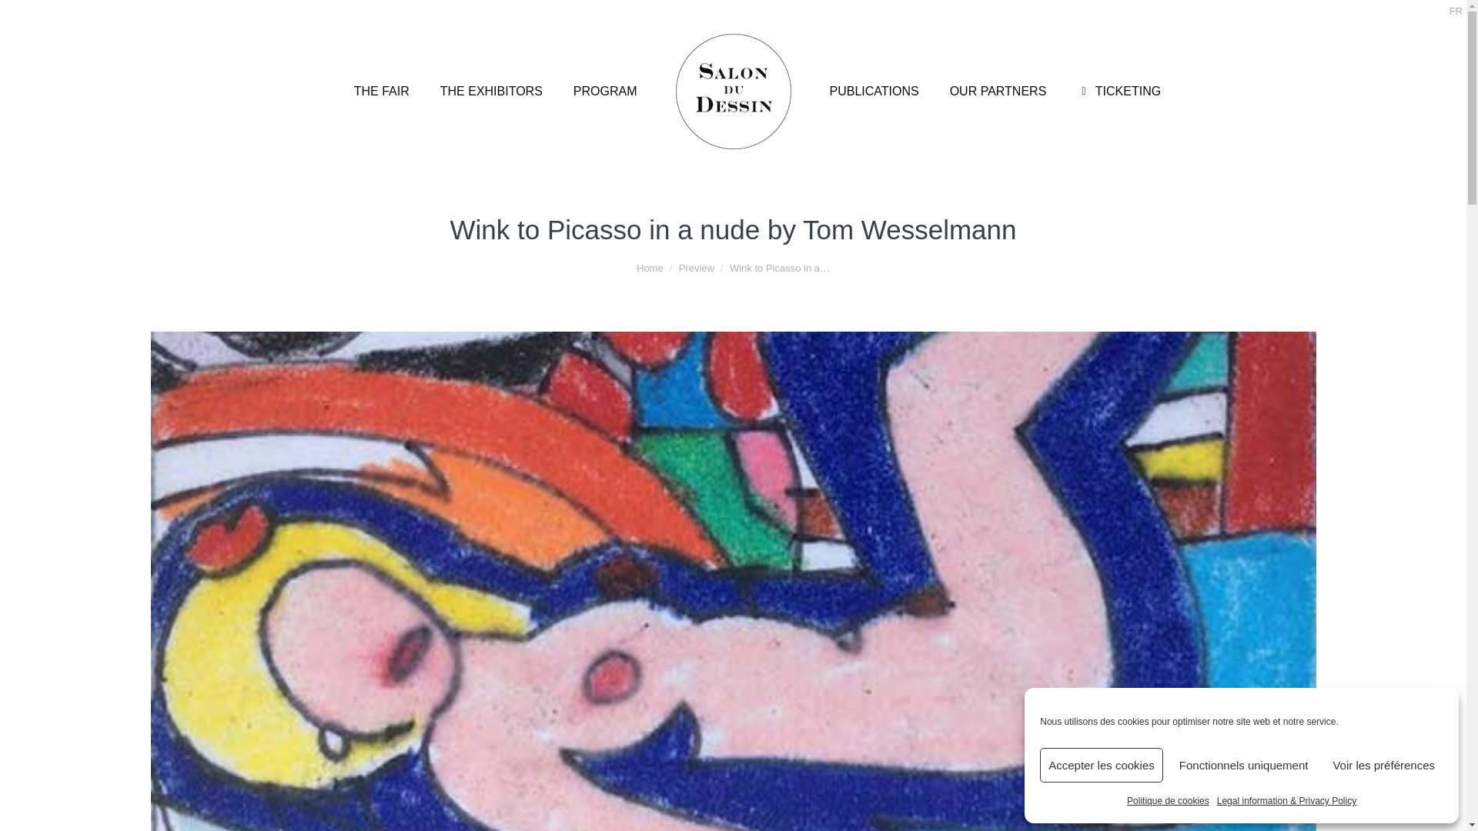  Describe the element at coordinates (382, 91) in the screenshot. I see `THE FAIR` at that location.